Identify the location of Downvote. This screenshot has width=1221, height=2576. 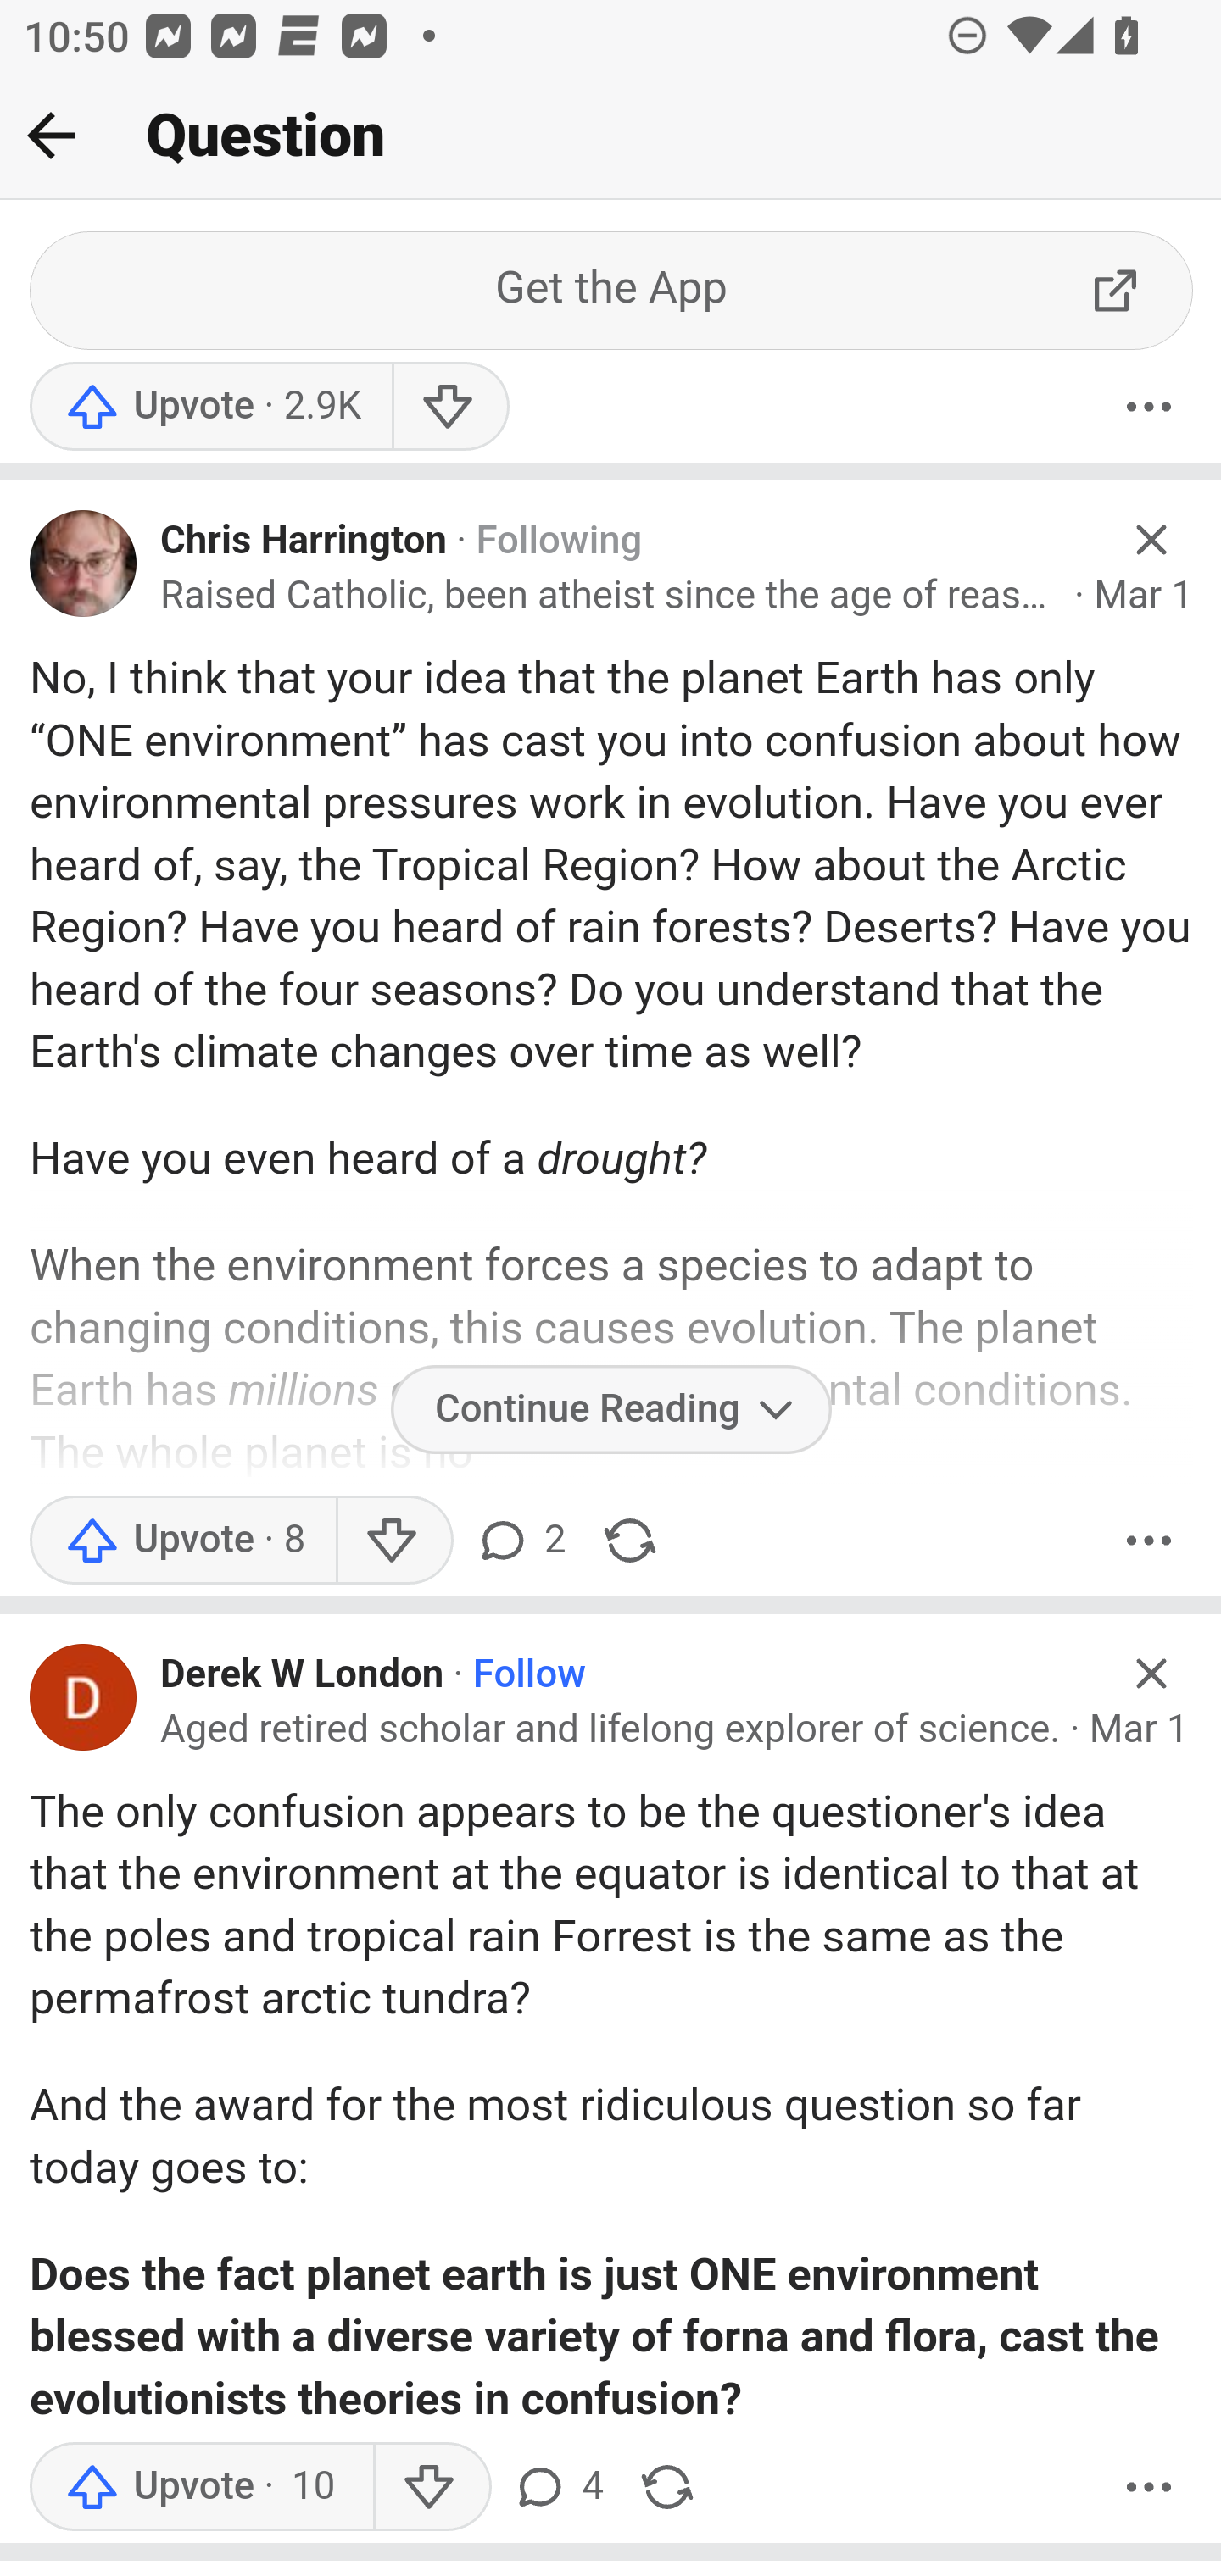
(449, 409).